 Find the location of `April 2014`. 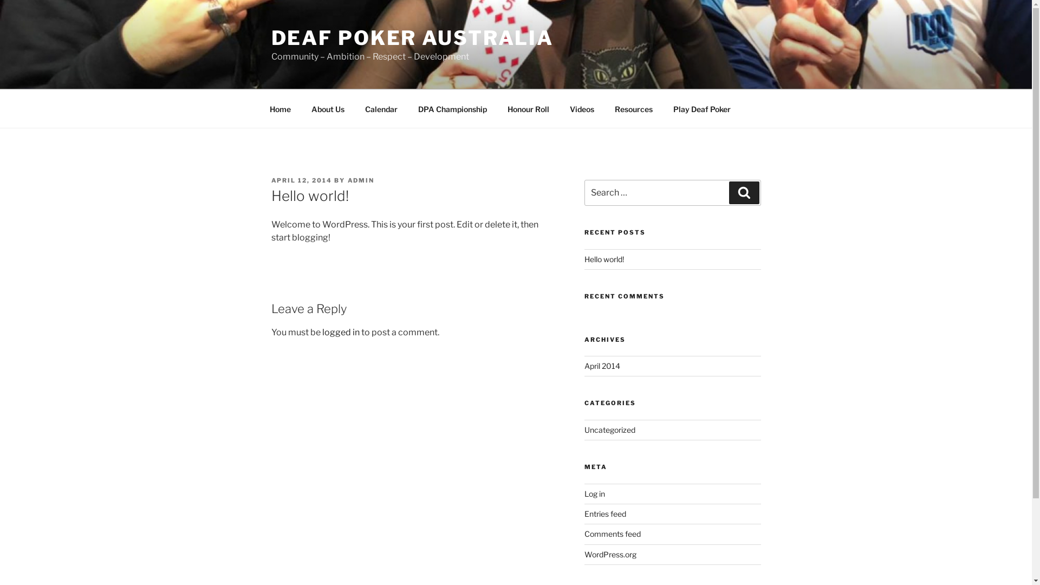

April 2014 is located at coordinates (602, 366).